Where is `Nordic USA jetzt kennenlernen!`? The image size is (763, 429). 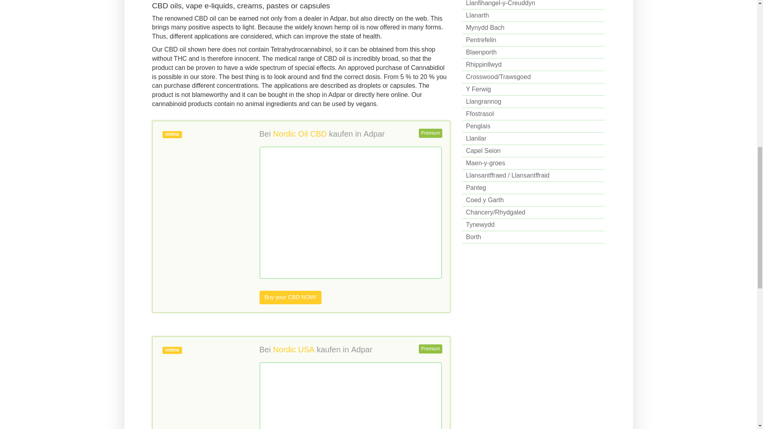
Nordic USA jetzt kennenlernen! is located at coordinates (200, 385).